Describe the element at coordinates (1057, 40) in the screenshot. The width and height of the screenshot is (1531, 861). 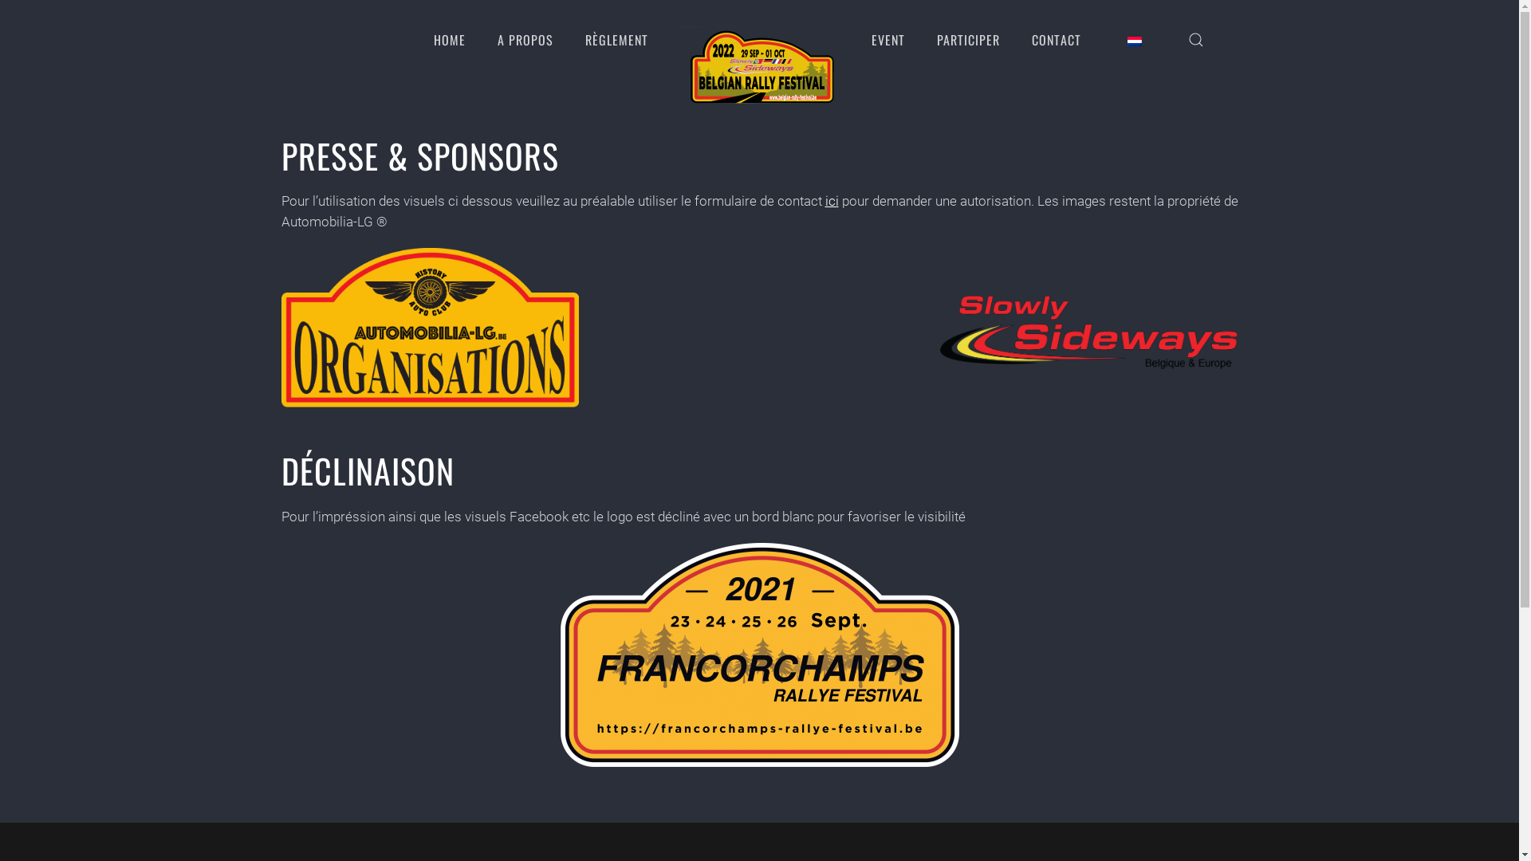
I see `CONTACT` at that location.